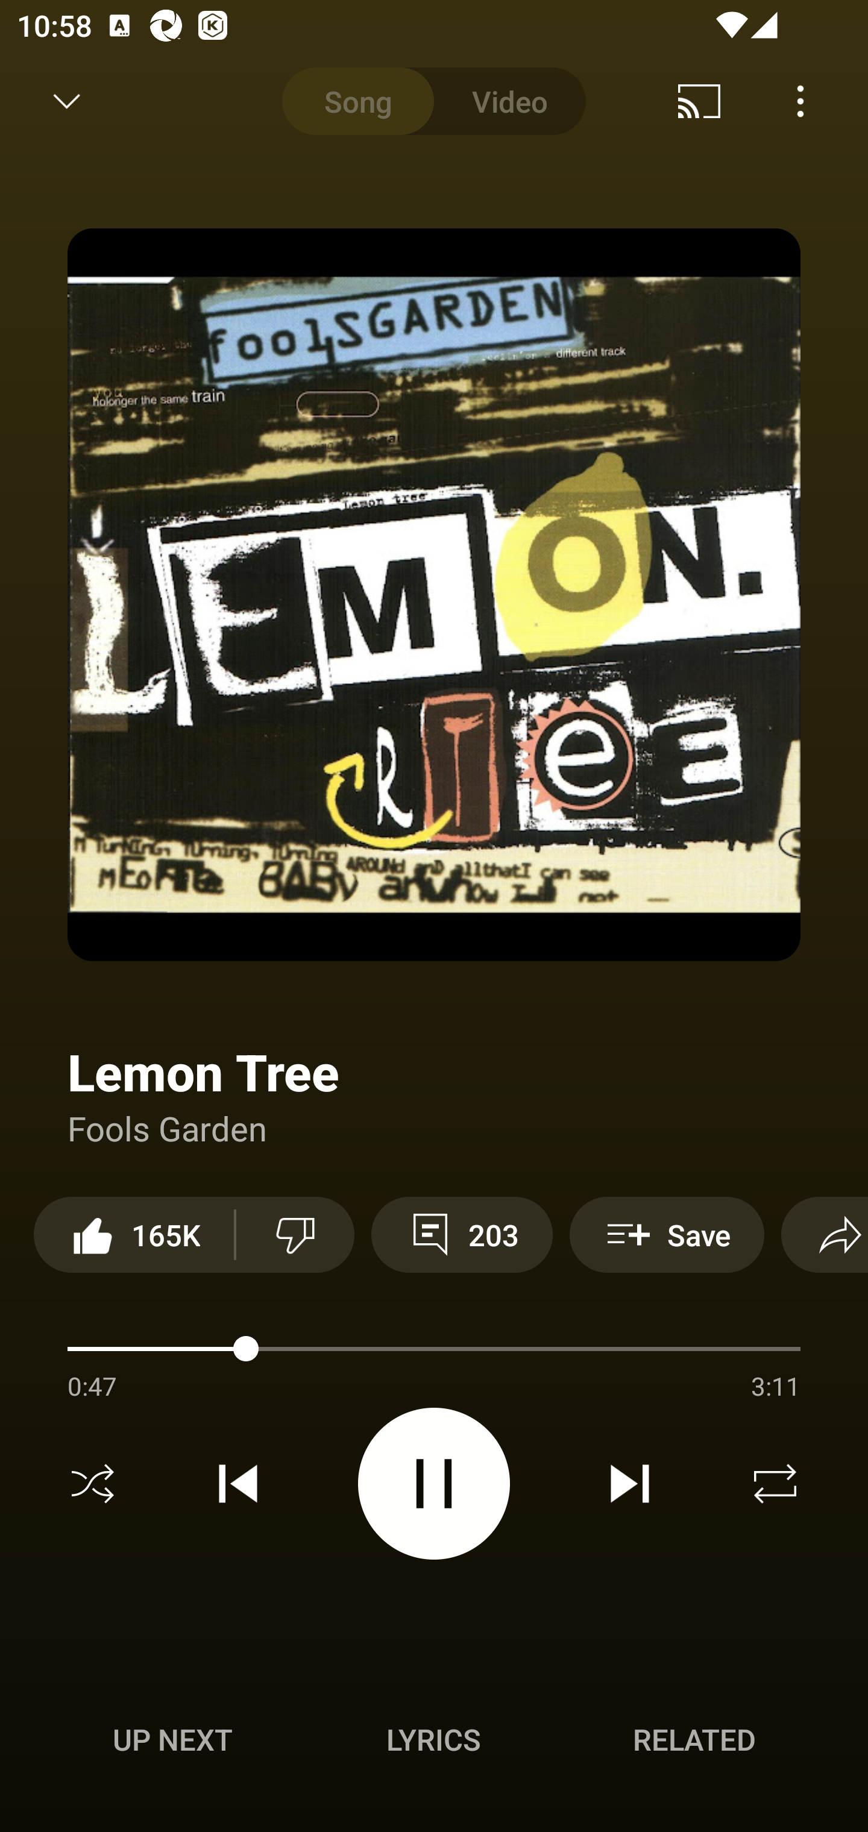 The width and height of the screenshot is (868, 1832). What do you see at coordinates (825, 1234) in the screenshot?
I see `Share` at bounding box center [825, 1234].